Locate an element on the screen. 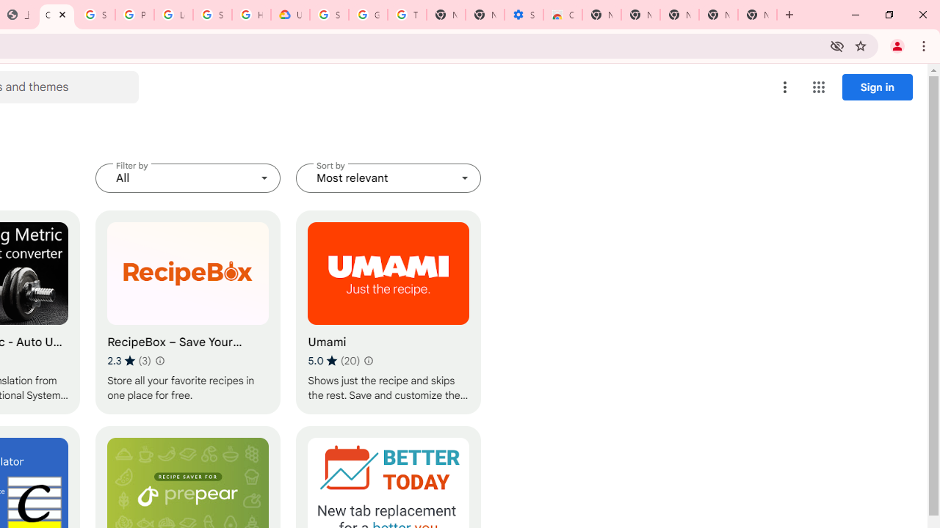 This screenshot has width=940, height=528. Sort by Most relevant is located at coordinates (388, 177).